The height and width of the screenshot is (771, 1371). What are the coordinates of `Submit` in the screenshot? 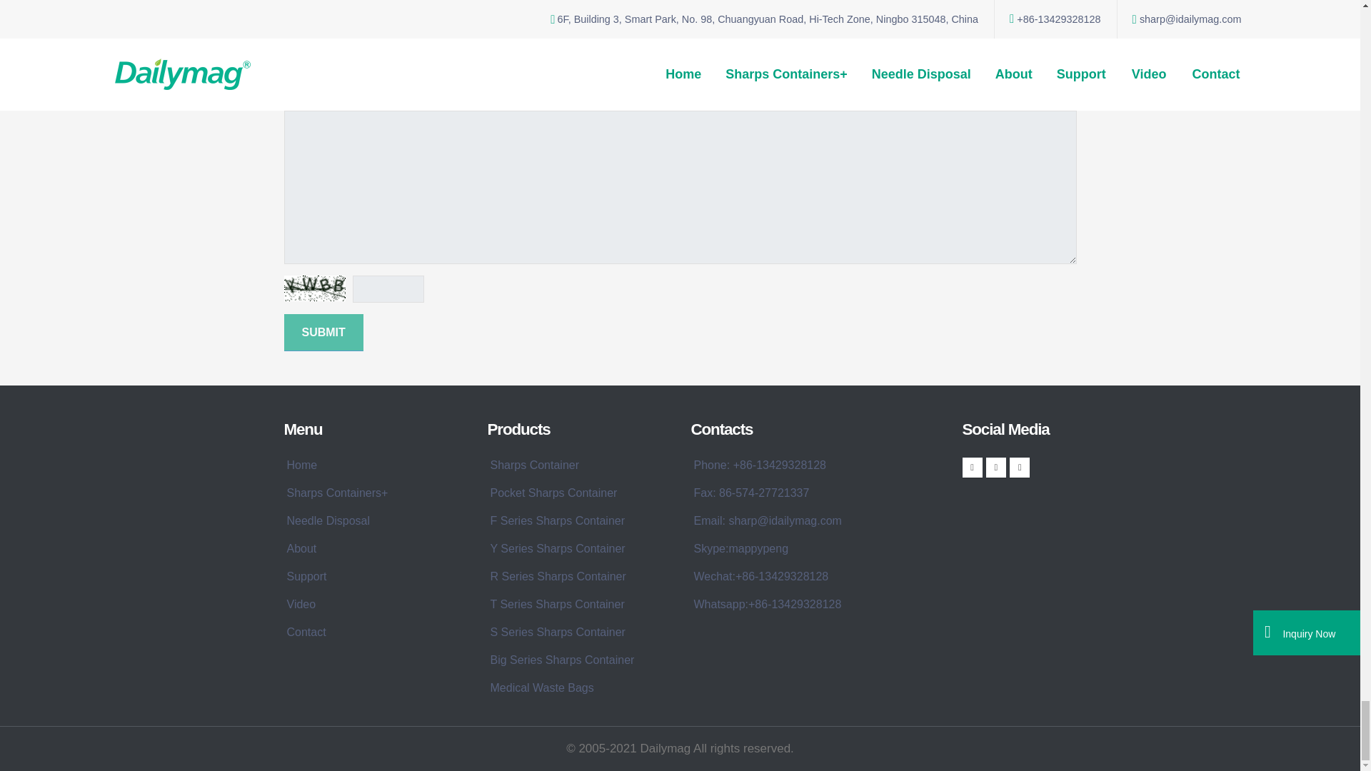 It's located at (323, 333).